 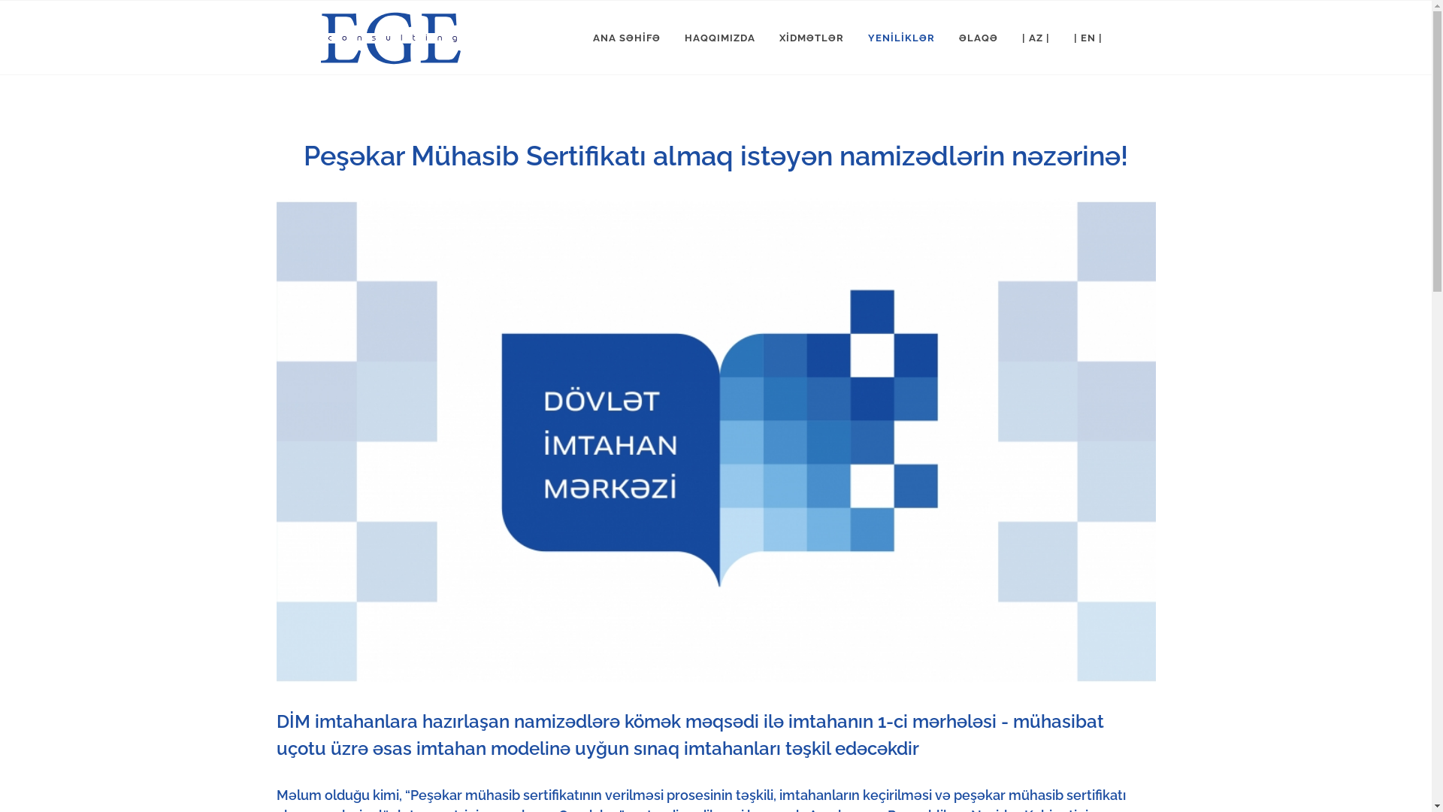 I want to click on | EN |, so click(x=1088, y=38).